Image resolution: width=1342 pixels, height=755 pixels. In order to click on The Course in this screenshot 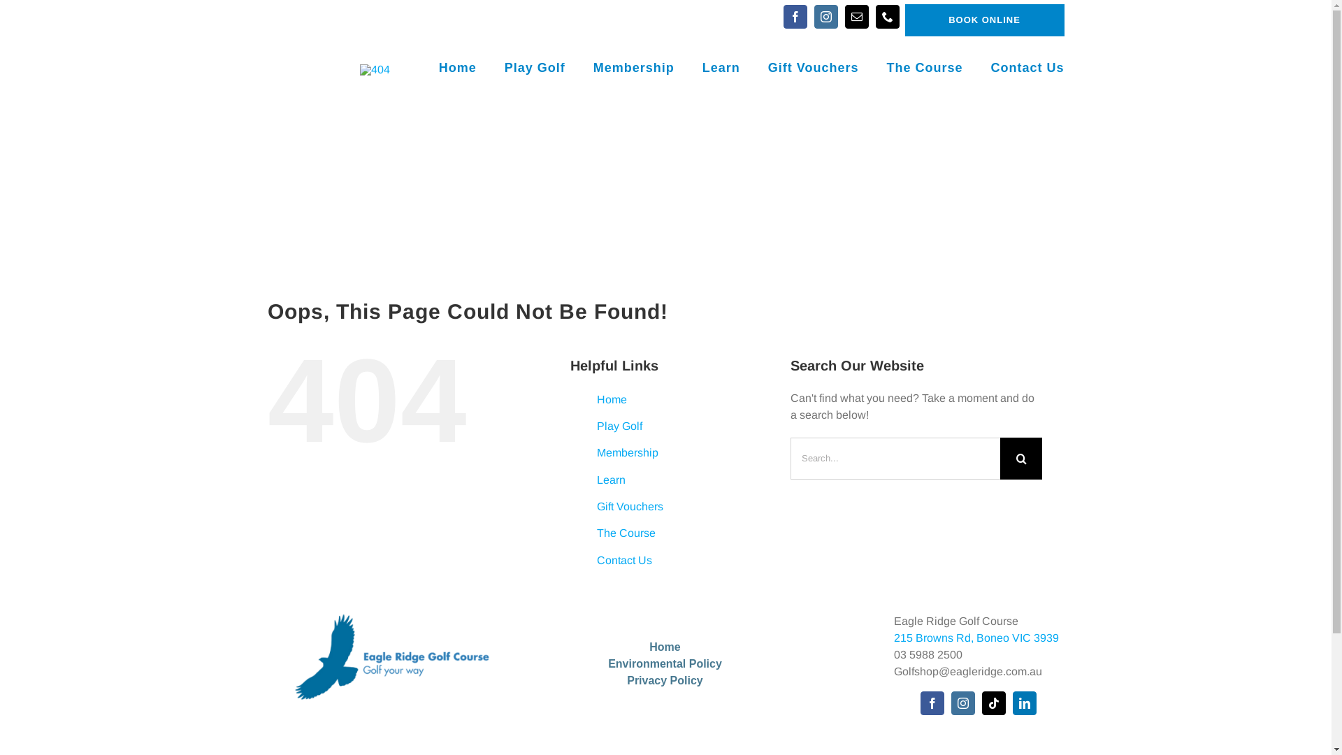, I will do `click(626, 533)`.